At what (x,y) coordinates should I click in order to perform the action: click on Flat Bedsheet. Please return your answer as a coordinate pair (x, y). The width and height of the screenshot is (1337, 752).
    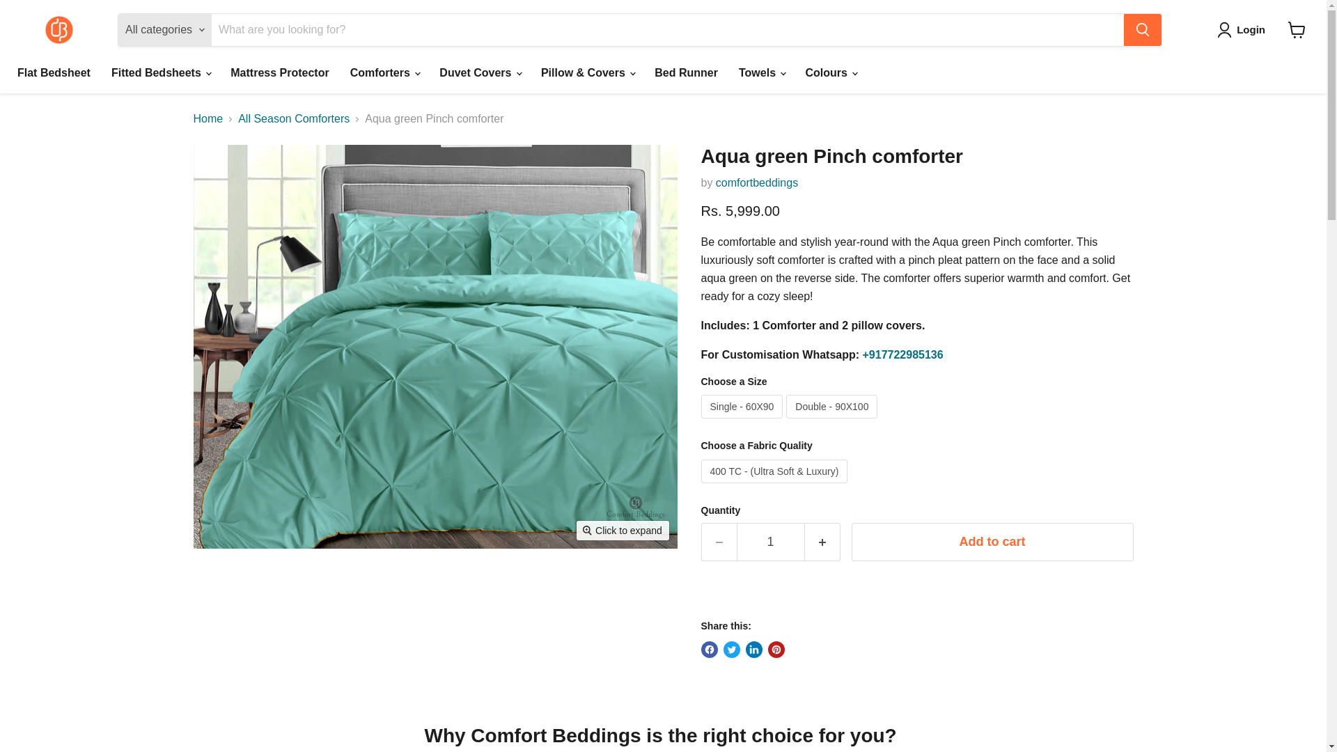
    Looking at the image, I should click on (54, 73).